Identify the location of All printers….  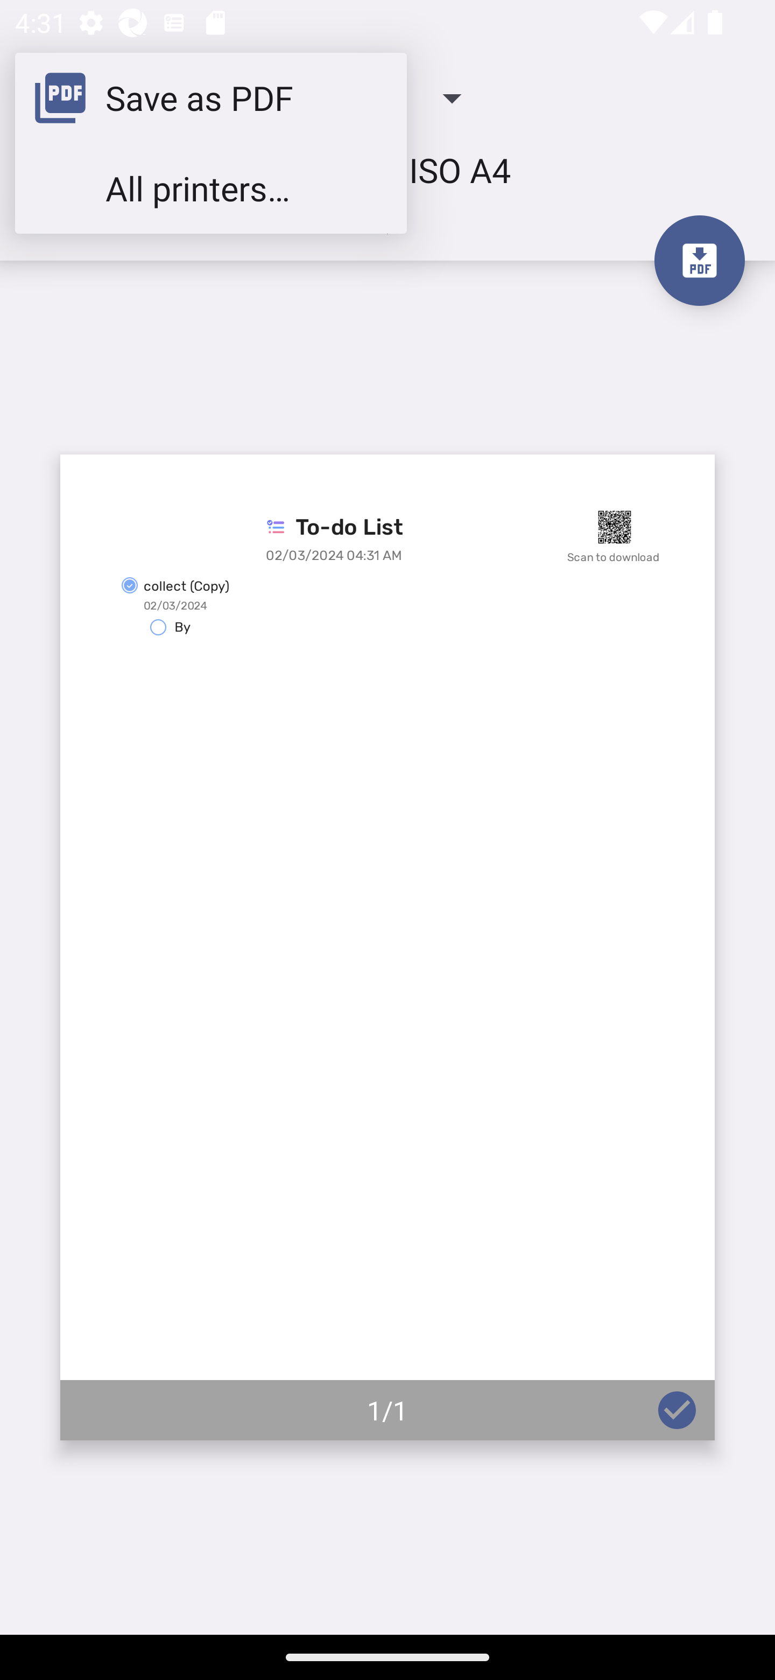
(211, 188).